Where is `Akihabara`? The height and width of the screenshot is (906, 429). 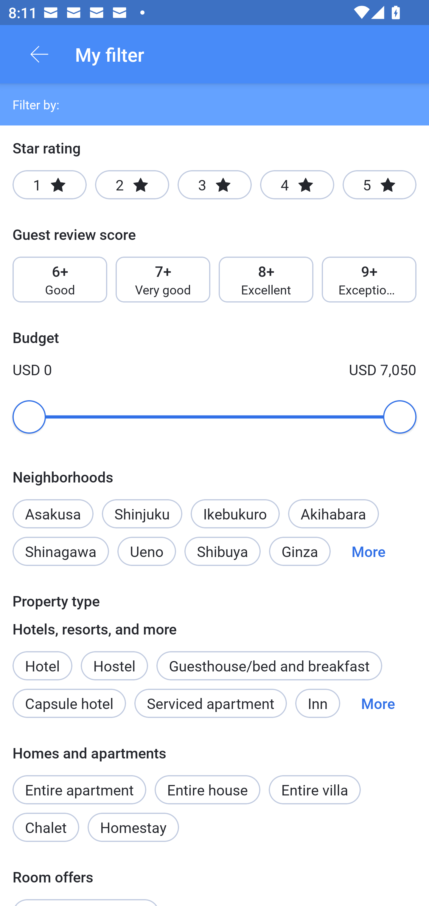 Akihabara is located at coordinates (333, 513).